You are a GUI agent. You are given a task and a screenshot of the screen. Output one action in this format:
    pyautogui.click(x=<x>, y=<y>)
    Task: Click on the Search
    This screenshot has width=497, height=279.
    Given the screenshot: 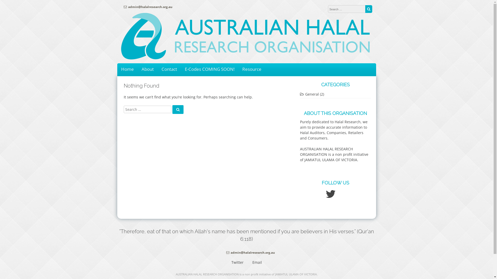 What is the action you would take?
    pyautogui.click(x=369, y=9)
    